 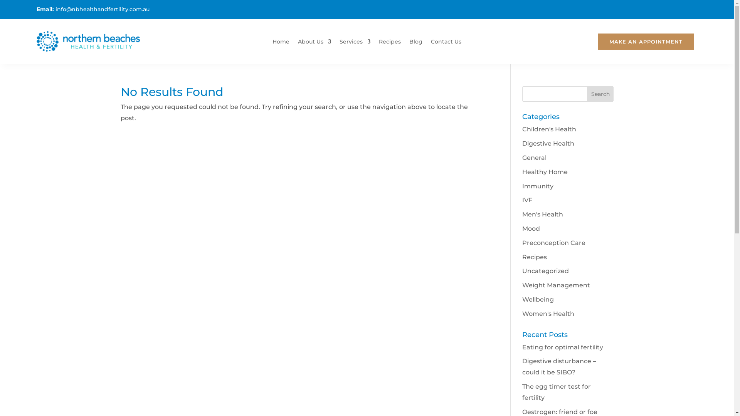 I want to click on Digestive Health, so click(x=548, y=143).